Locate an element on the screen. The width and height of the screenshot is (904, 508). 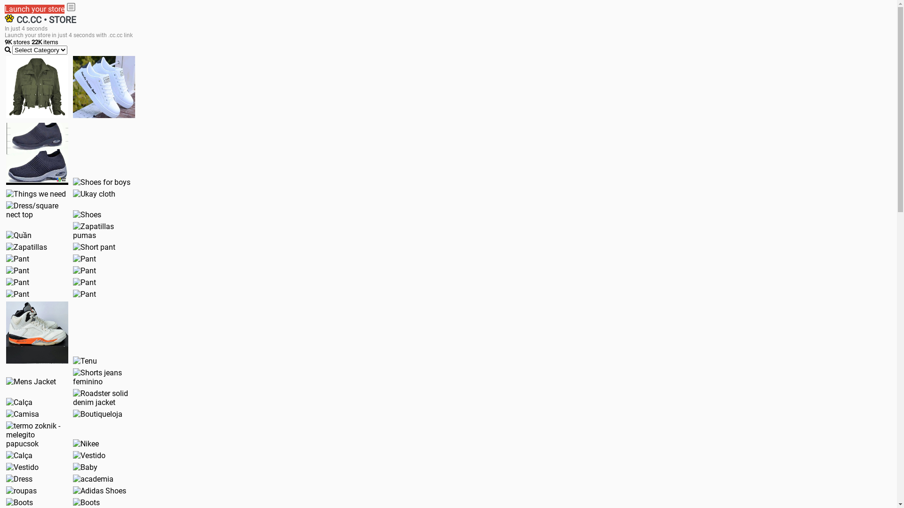
academia is located at coordinates (93, 479).